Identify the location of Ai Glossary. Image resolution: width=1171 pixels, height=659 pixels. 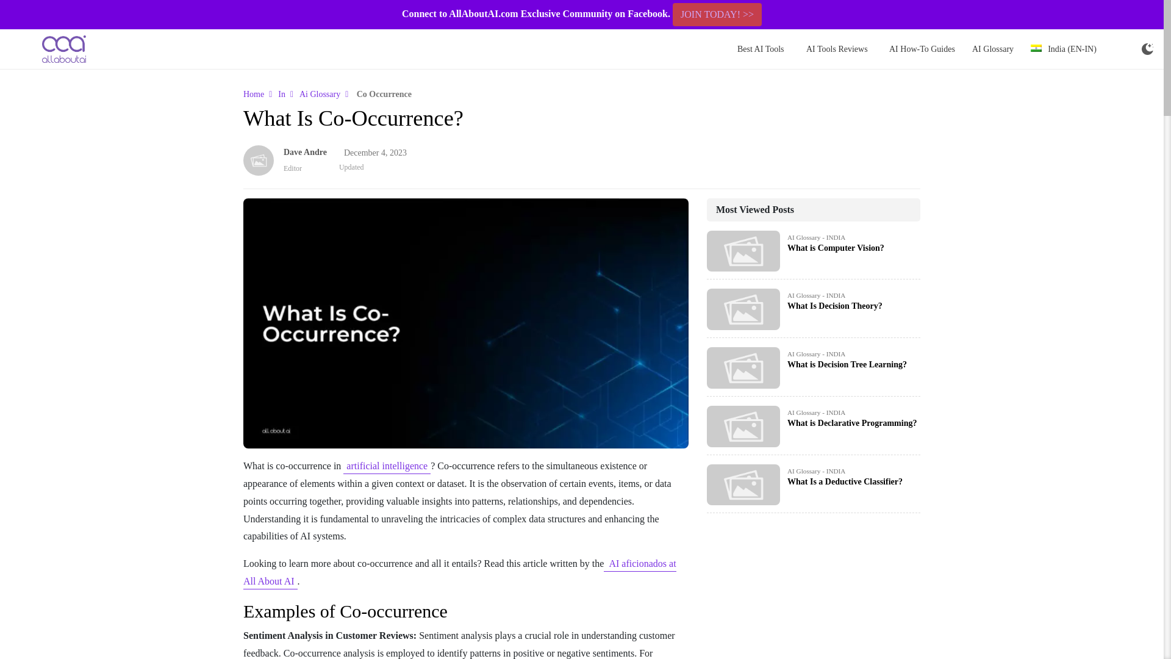
(320, 94).